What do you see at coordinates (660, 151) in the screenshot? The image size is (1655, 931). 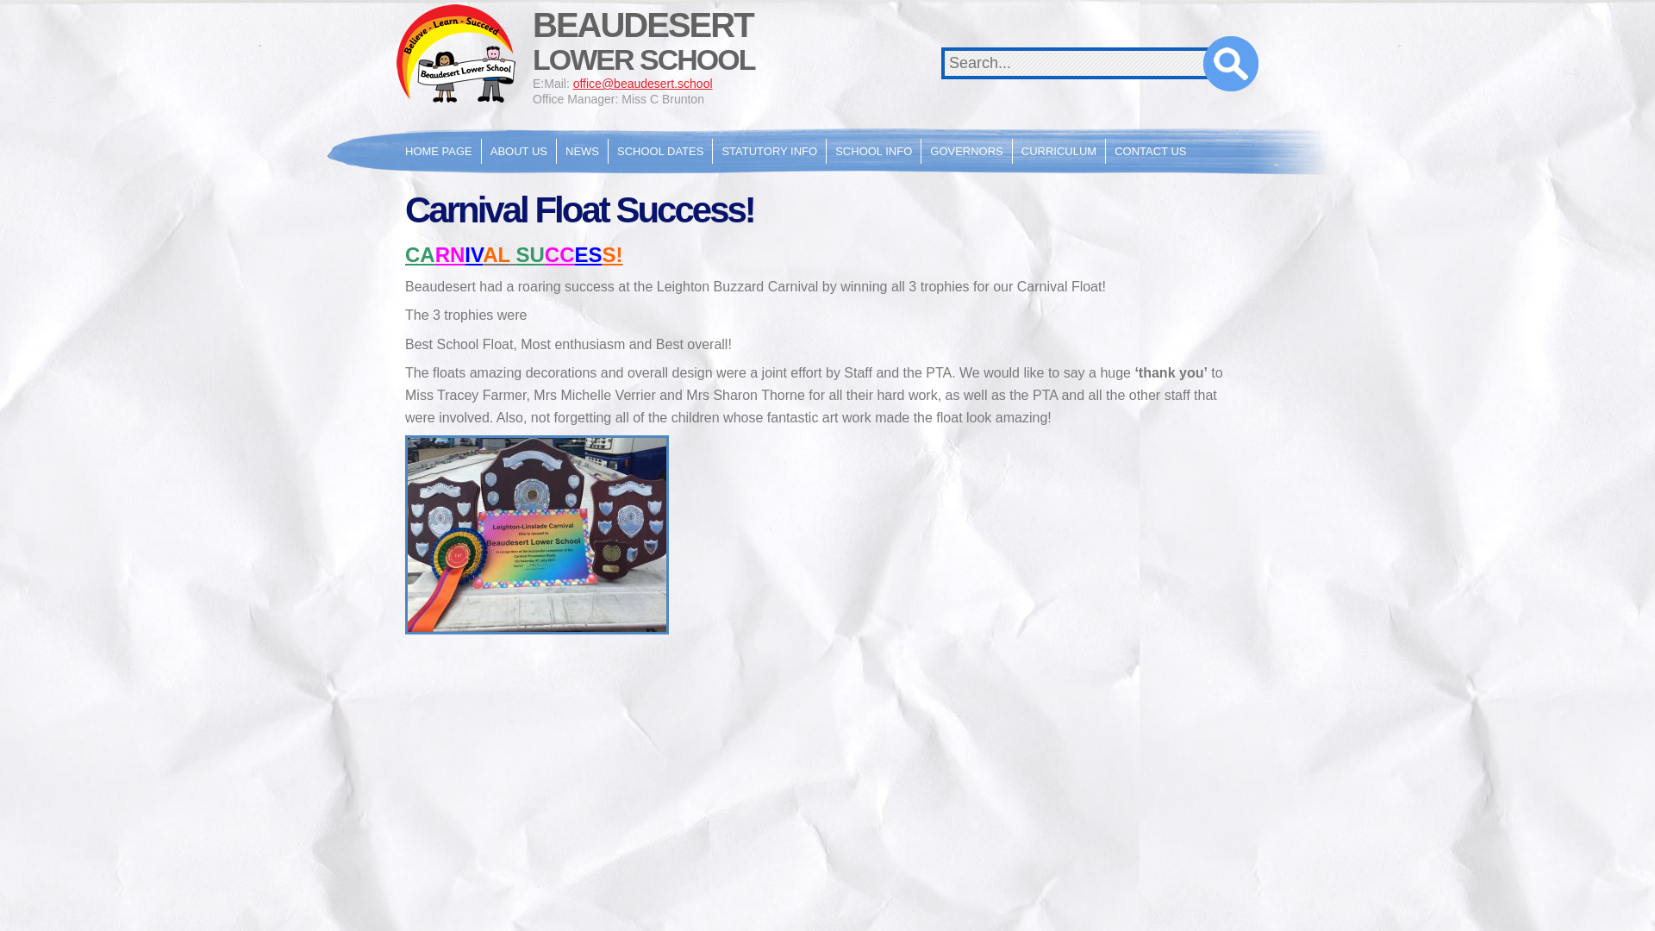 I see `SCHOOL DATES` at bounding box center [660, 151].